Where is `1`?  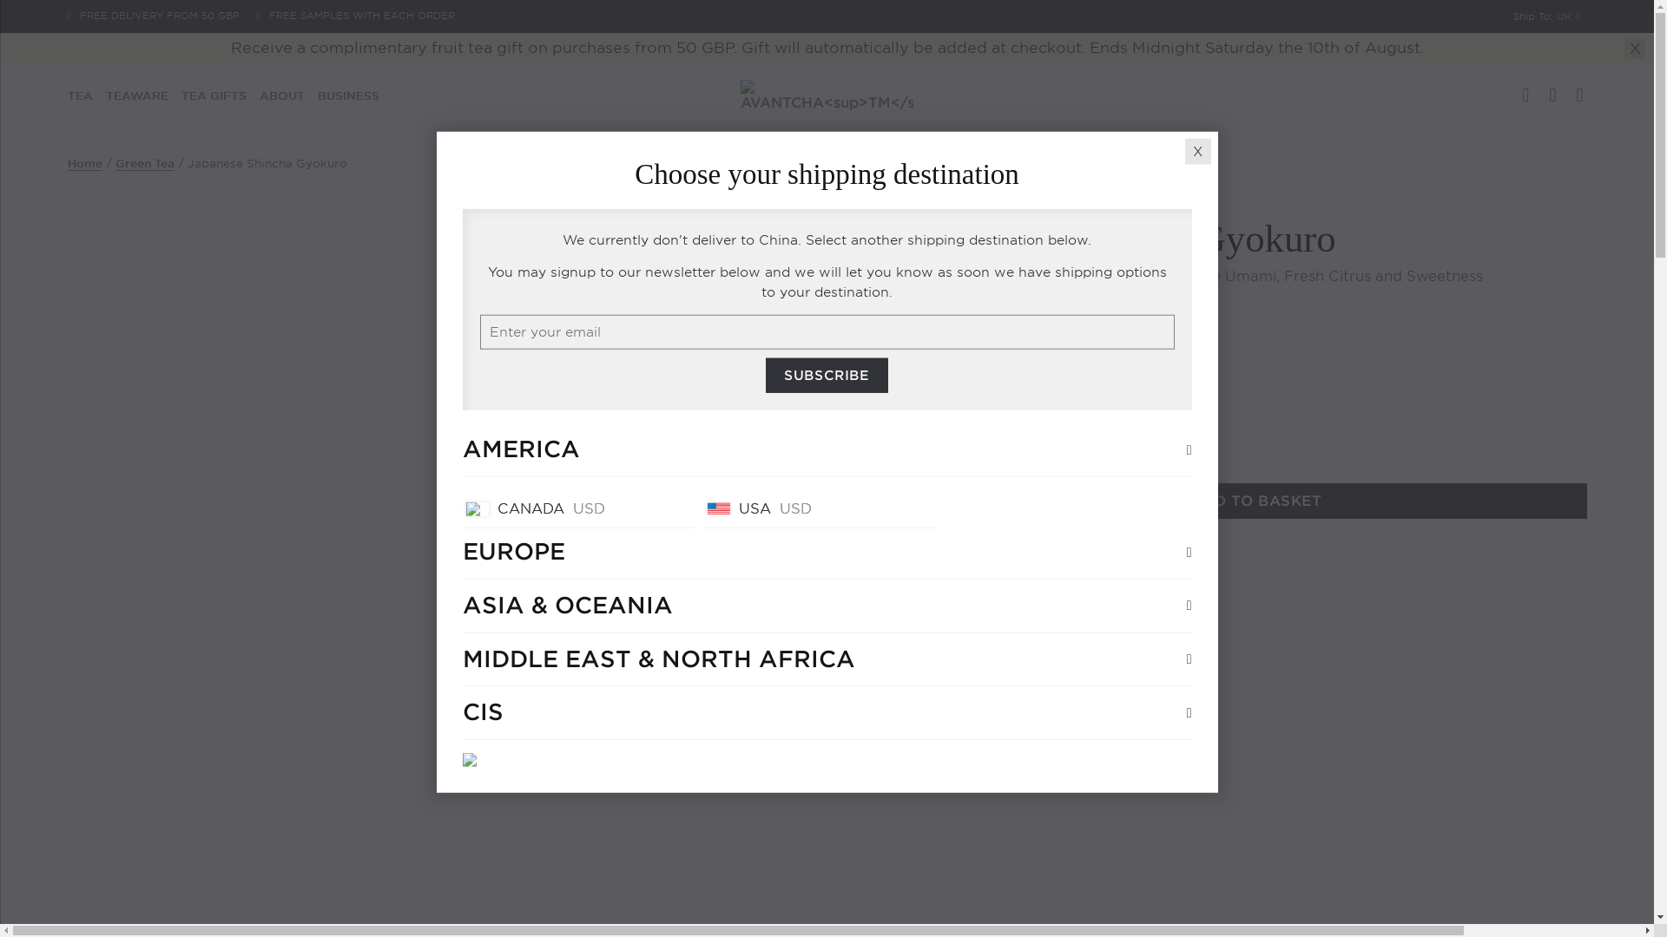
1 is located at coordinates (999, 401).